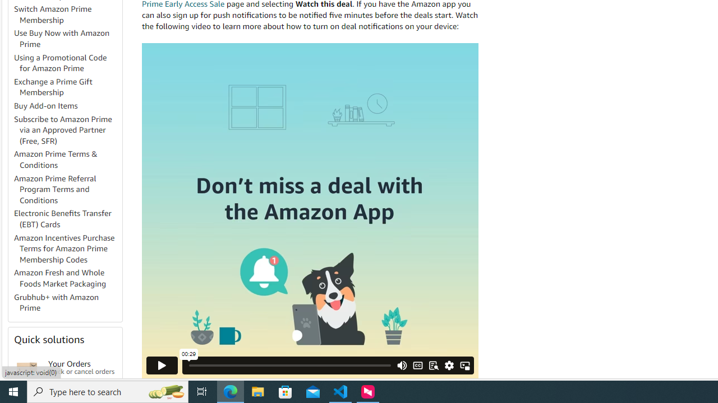 This screenshot has height=403, width=718. What do you see at coordinates (56, 302) in the screenshot?
I see `Grubhub+ with Amazon Prime` at bounding box center [56, 302].